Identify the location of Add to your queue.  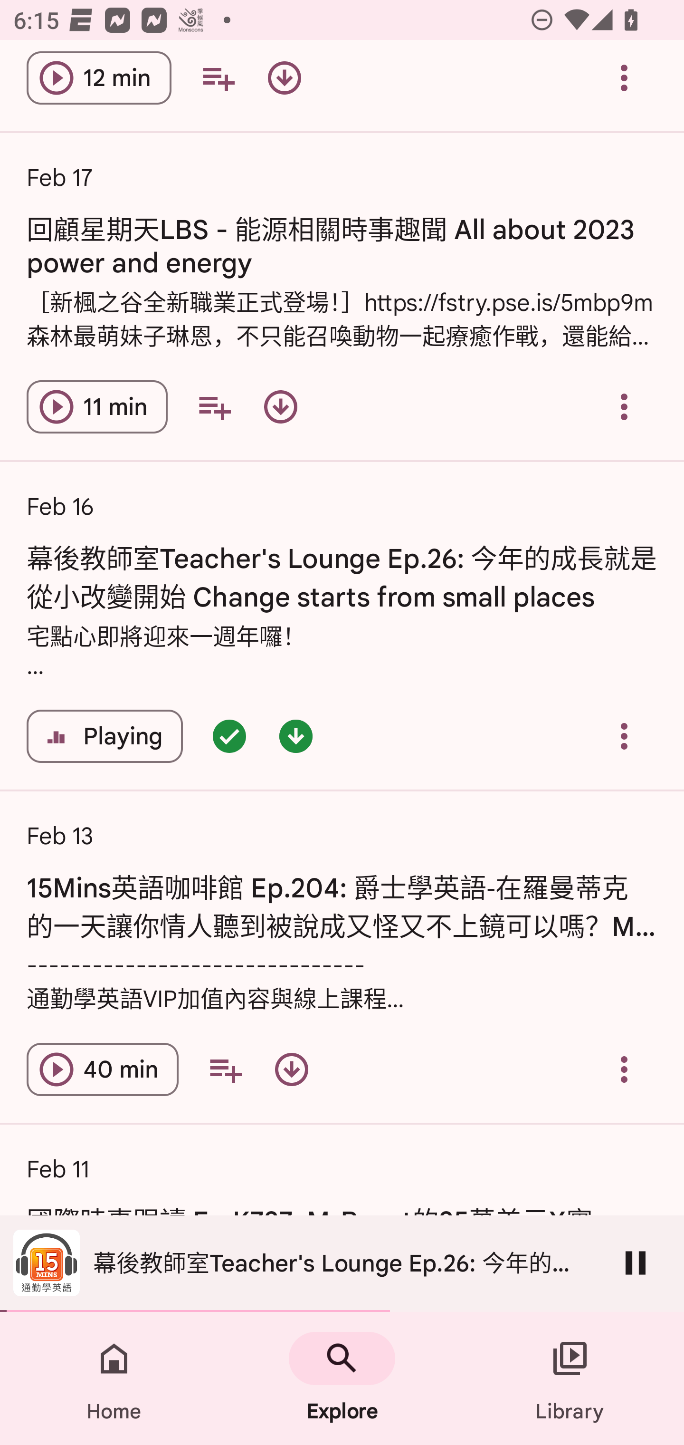
(214, 407).